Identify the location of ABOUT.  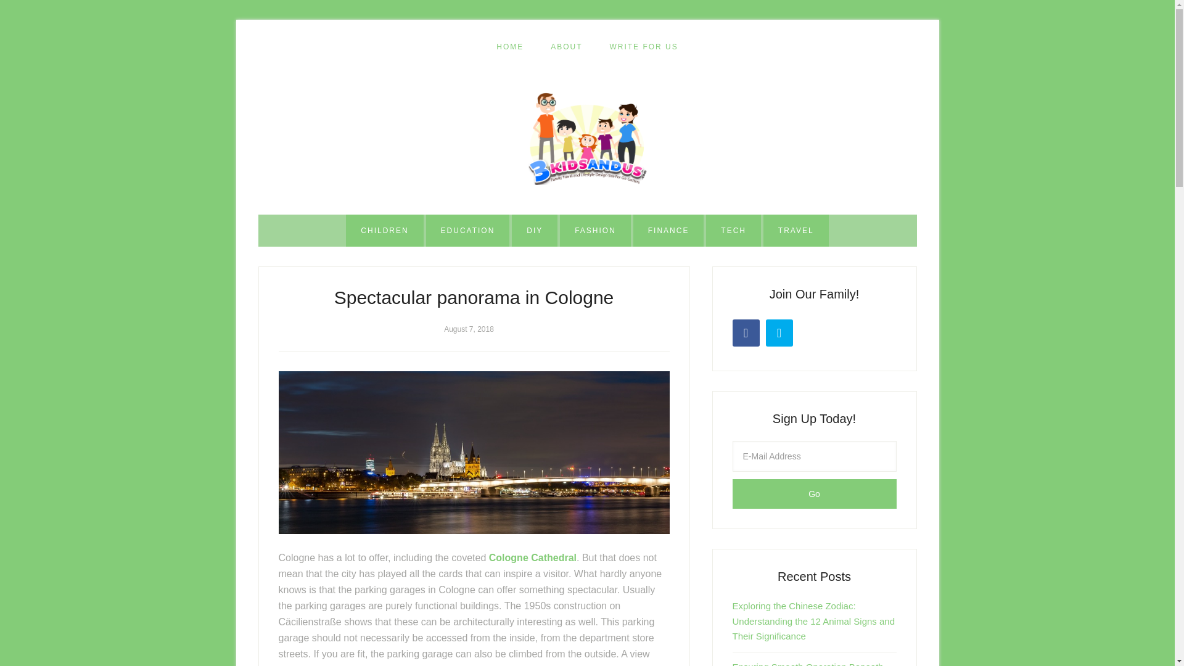
(566, 47).